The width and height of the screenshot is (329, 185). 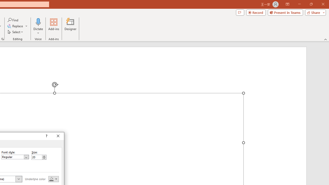 I want to click on Size, so click(x=36, y=157).